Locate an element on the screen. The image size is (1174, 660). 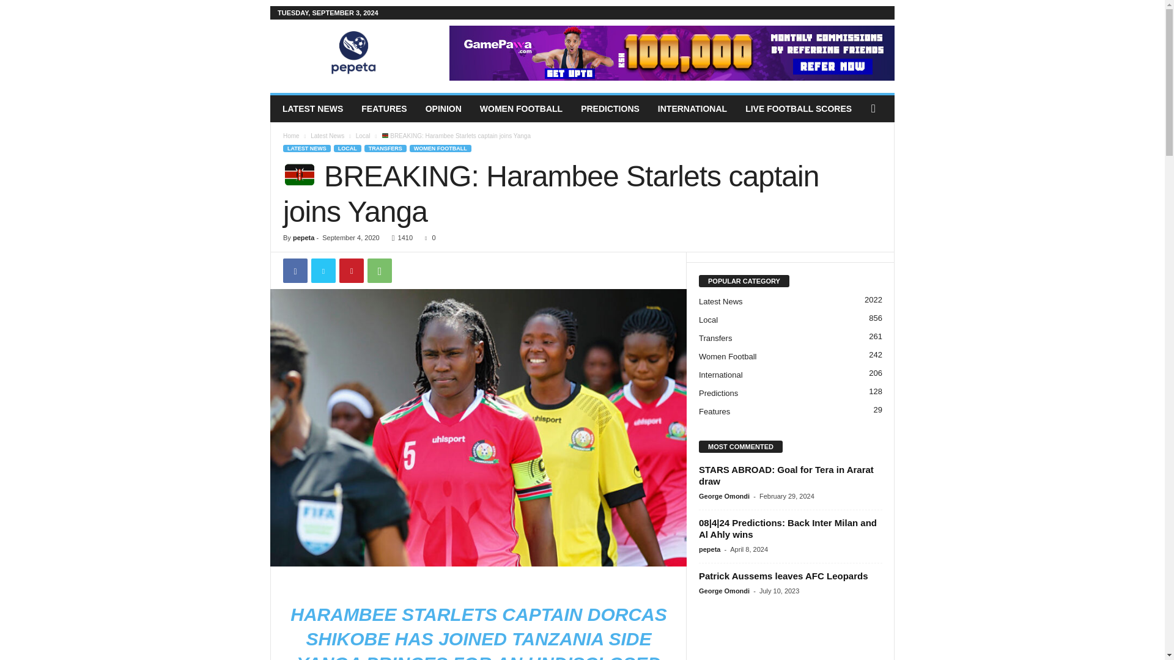
Pinterest is located at coordinates (351, 271).